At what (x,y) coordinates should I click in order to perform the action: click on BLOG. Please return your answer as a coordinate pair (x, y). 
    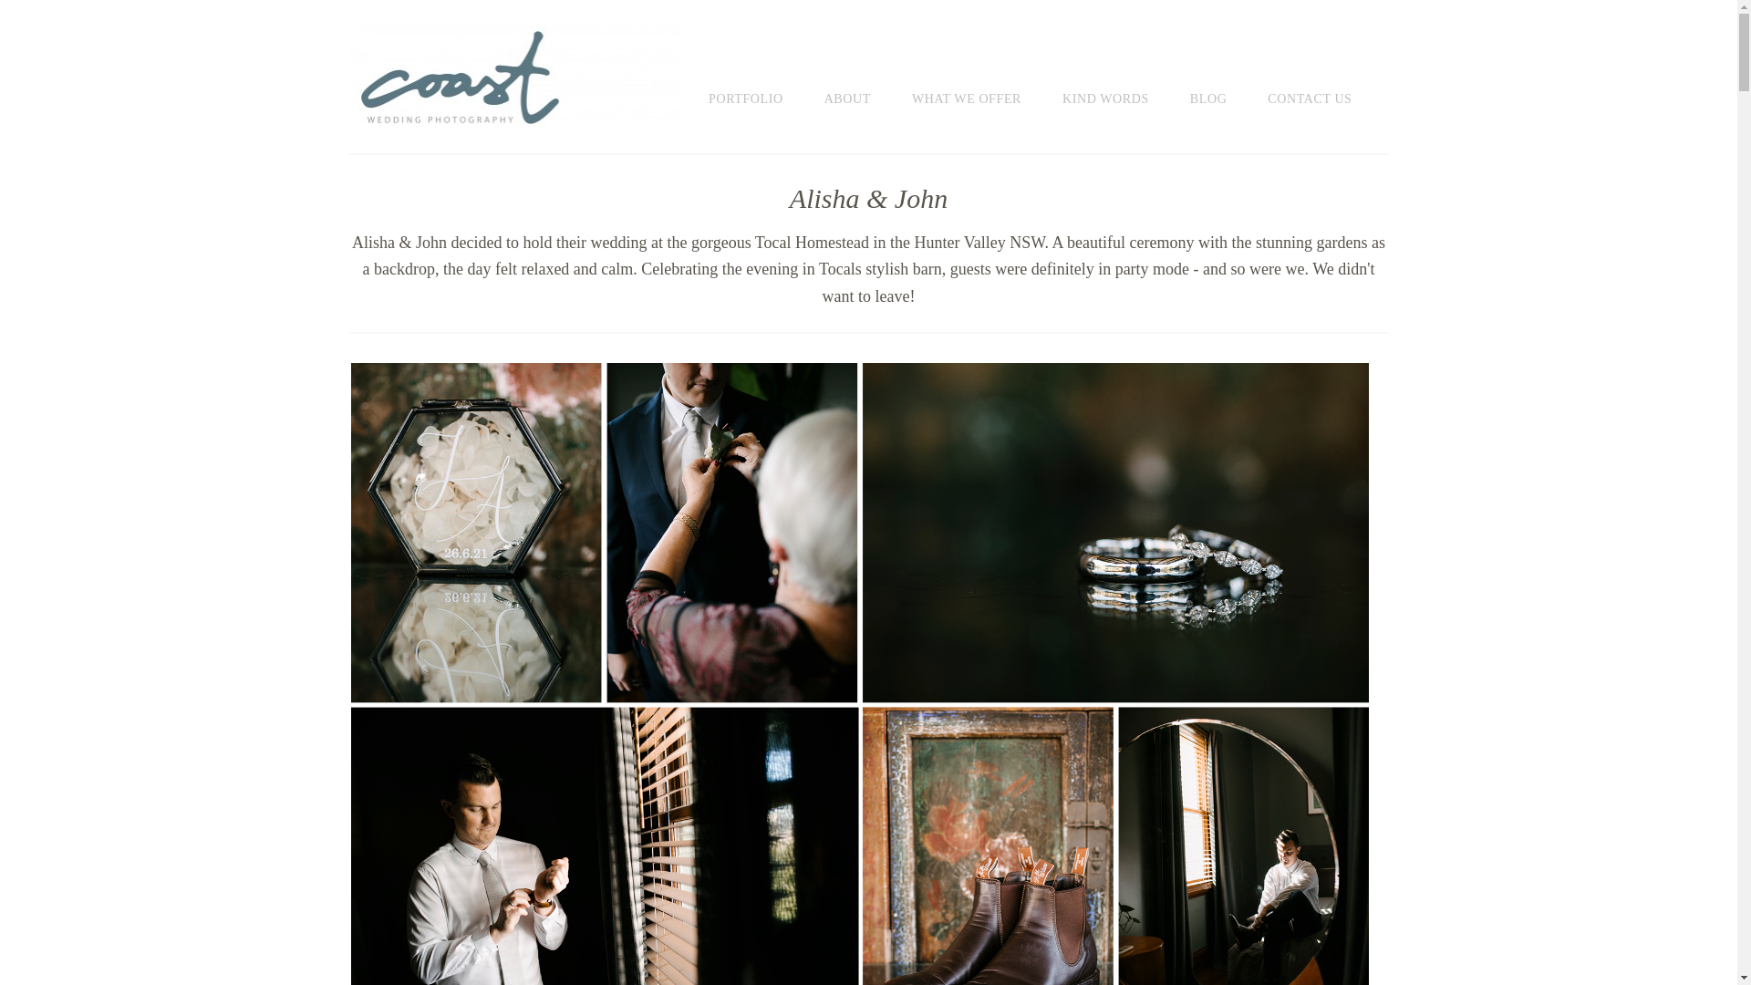
    Looking at the image, I should click on (1228, 80).